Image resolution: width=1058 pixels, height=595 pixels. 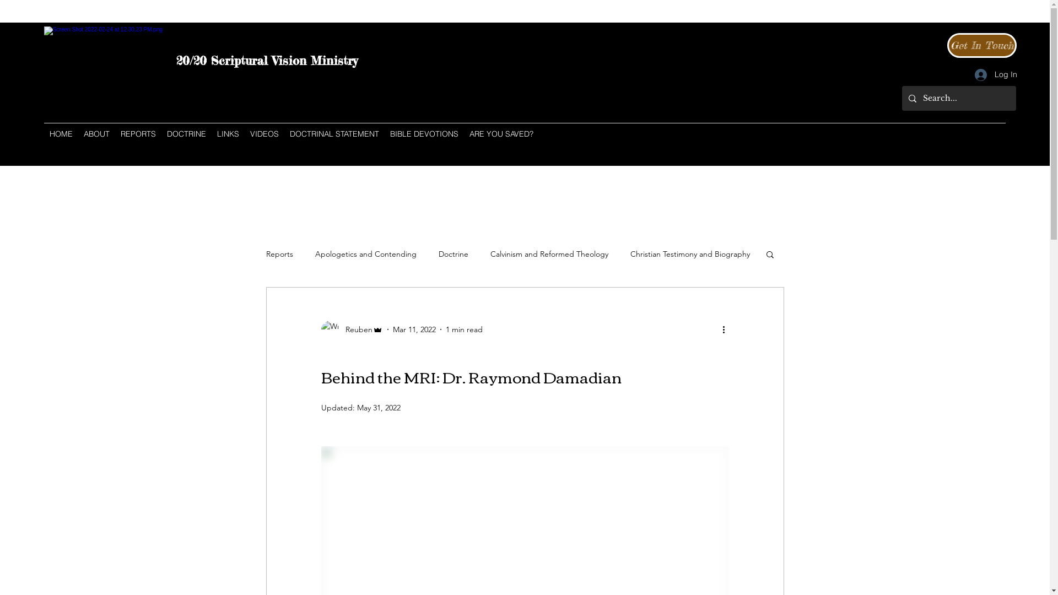 What do you see at coordinates (366, 254) in the screenshot?
I see `Apologetics and Contending` at bounding box center [366, 254].